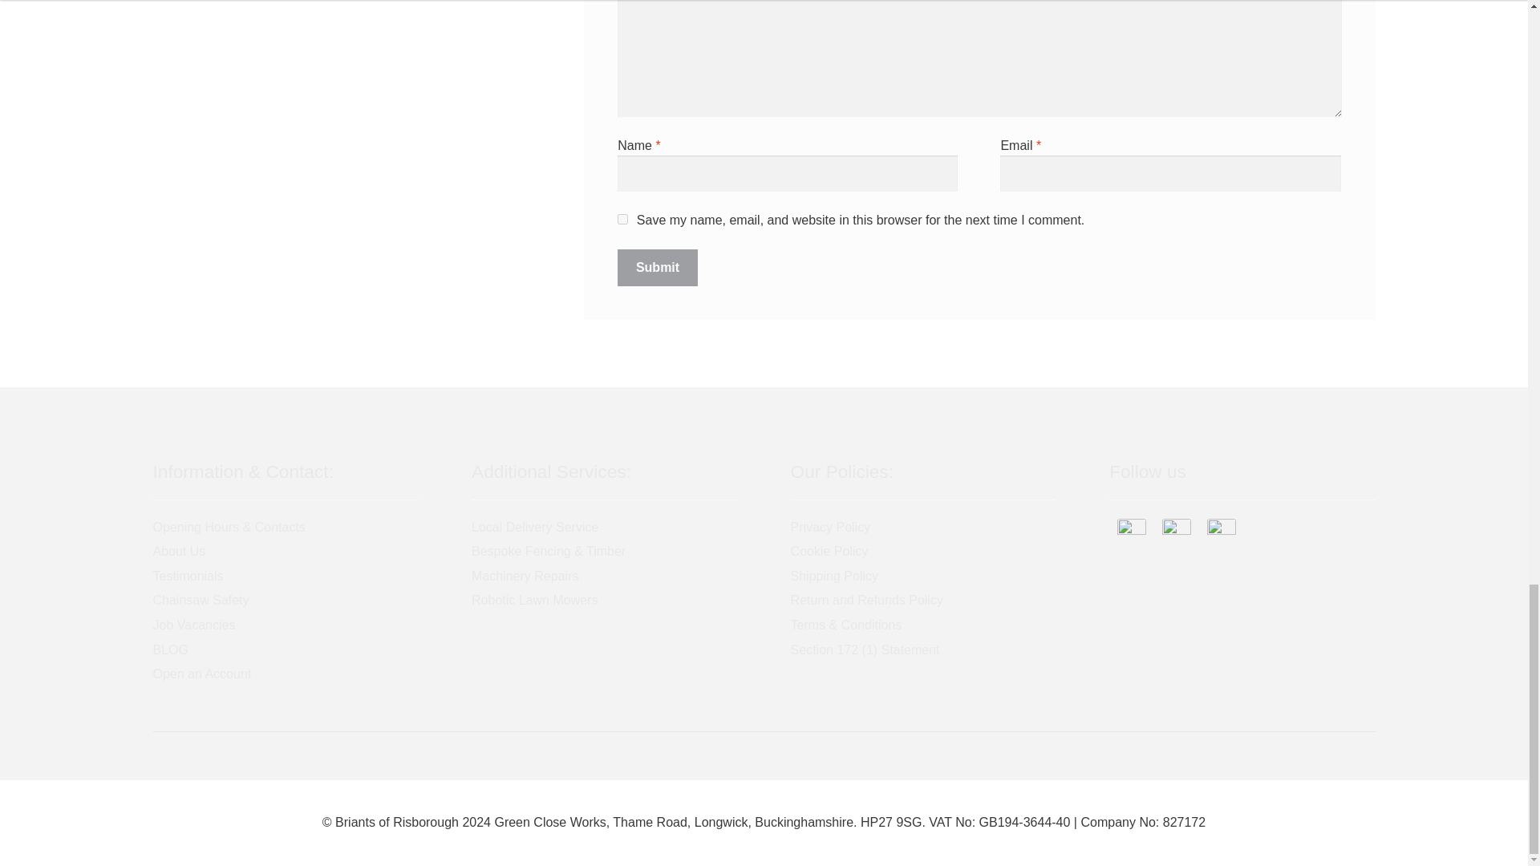 The width and height of the screenshot is (1540, 866). Describe the element at coordinates (201, 600) in the screenshot. I see `Chainsaw Safety` at that location.